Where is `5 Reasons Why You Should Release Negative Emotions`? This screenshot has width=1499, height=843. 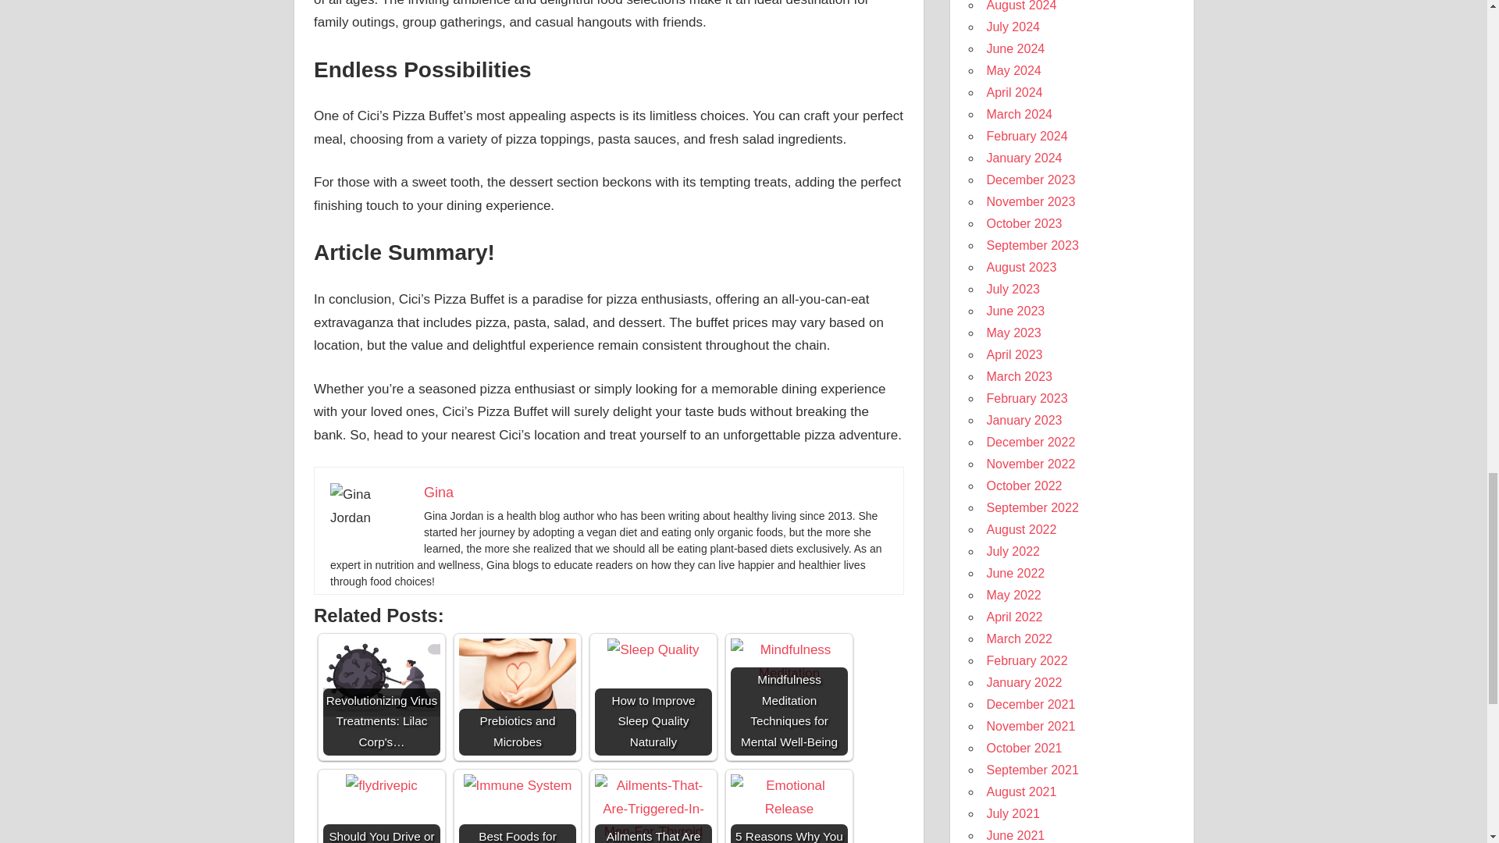
5 Reasons Why You Should Release Negative Emotions is located at coordinates (789, 809).